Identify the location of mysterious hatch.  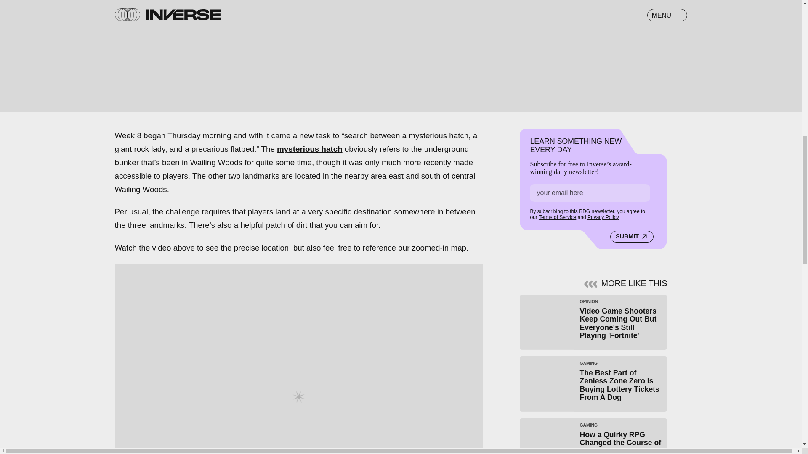
(310, 149).